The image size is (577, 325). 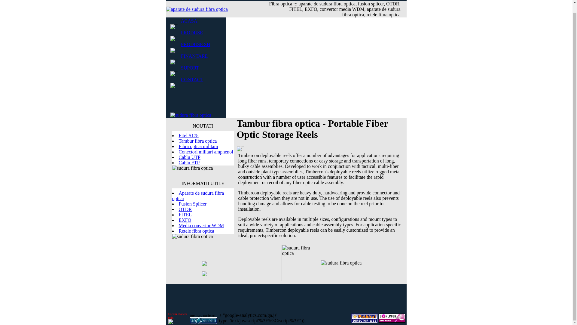 I want to click on Cablu UTP, so click(x=189, y=157).